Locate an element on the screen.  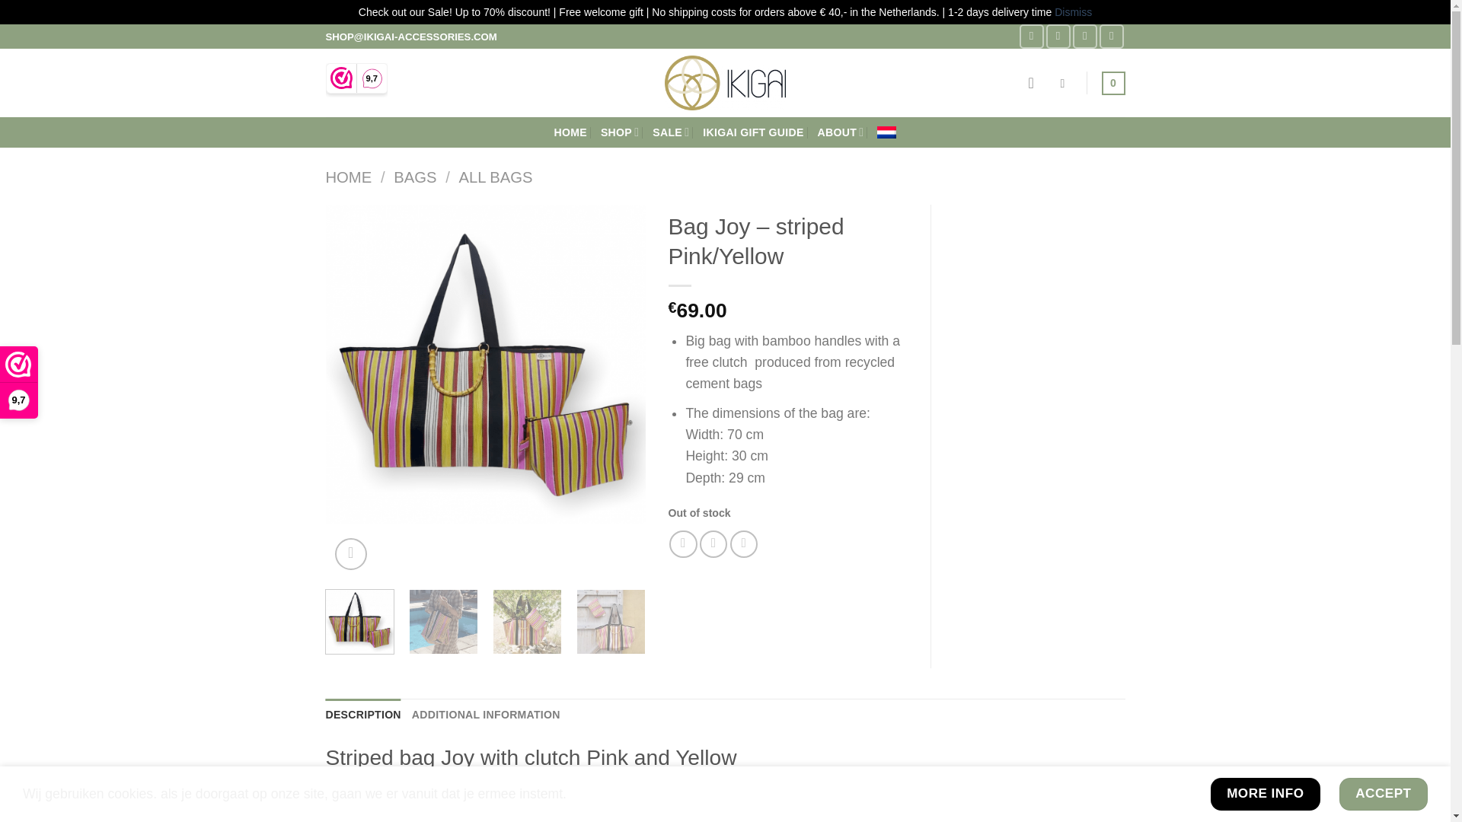
Share on Facebook is located at coordinates (683, 543).